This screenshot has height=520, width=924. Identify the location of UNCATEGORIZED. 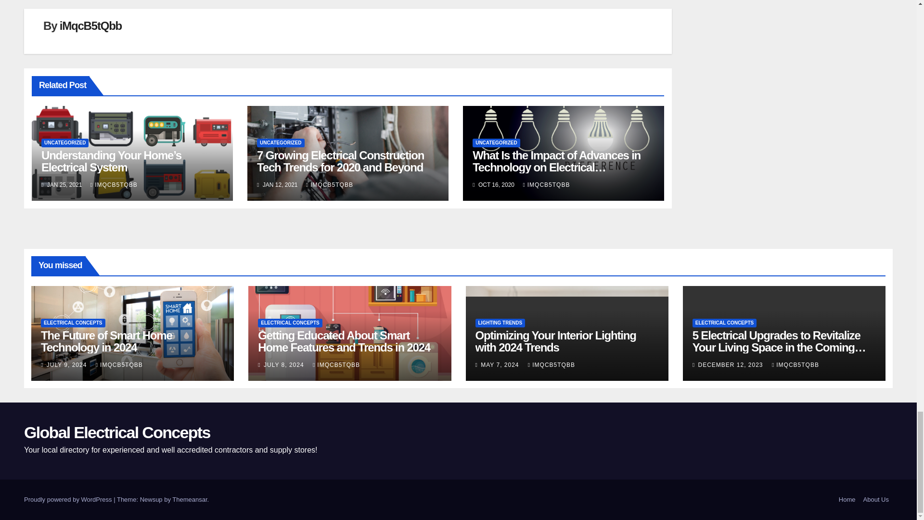
(496, 143).